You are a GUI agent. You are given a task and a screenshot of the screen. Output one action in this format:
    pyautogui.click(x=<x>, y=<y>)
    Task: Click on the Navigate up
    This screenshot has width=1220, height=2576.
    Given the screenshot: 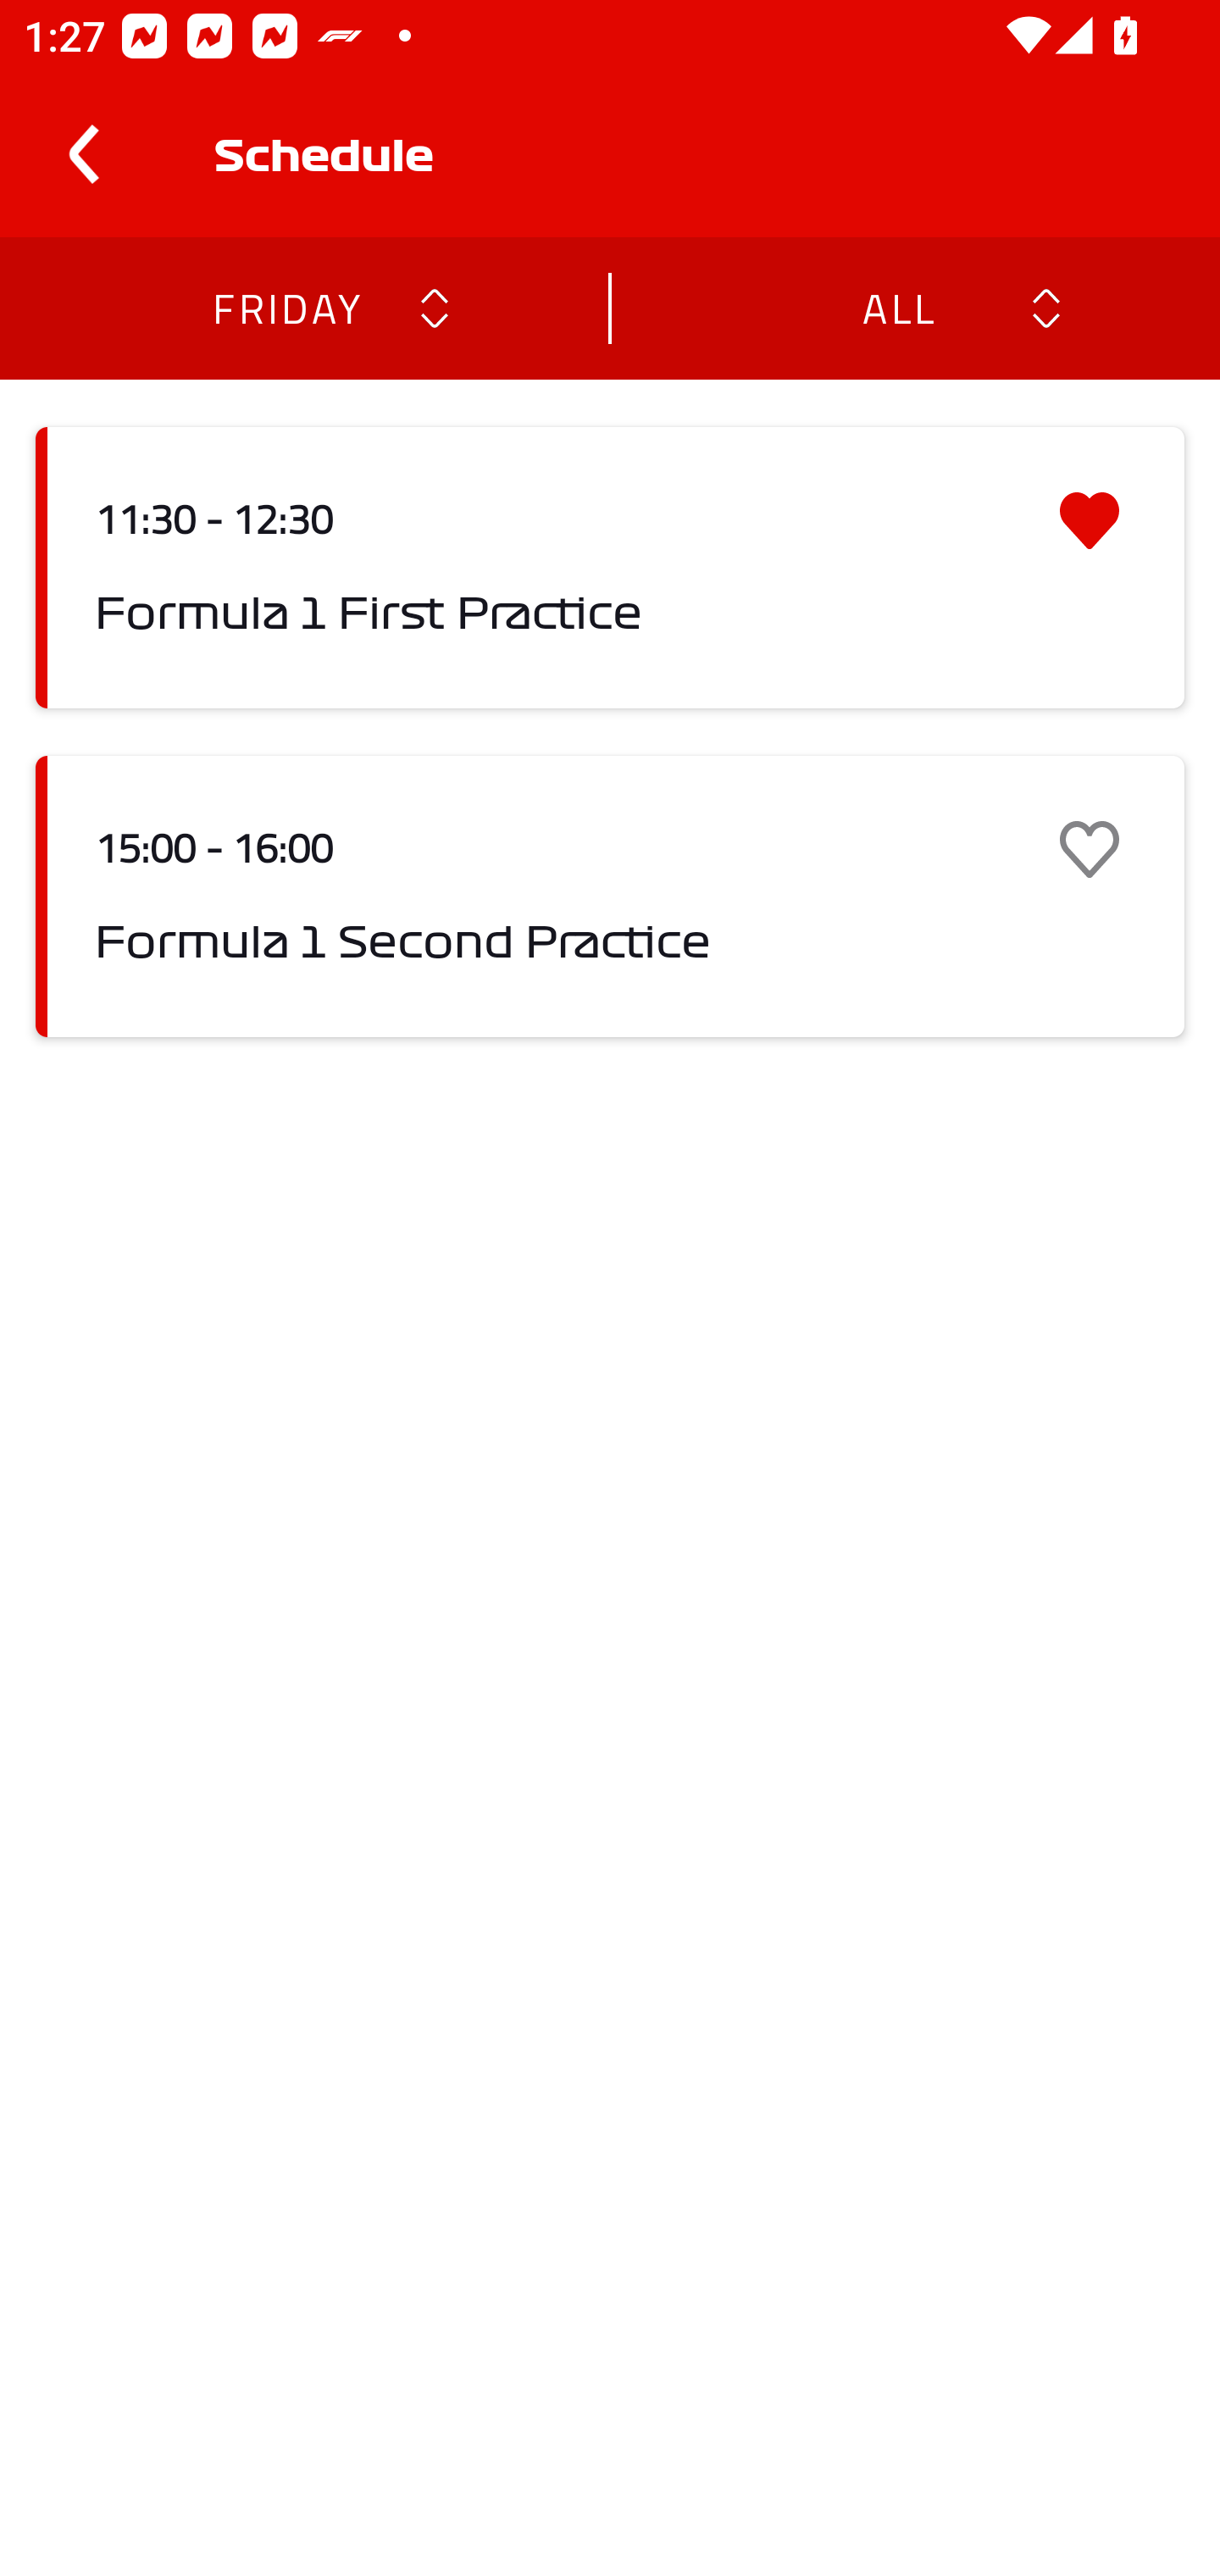 What is the action you would take?
    pyautogui.click(x=83, y=154)
    